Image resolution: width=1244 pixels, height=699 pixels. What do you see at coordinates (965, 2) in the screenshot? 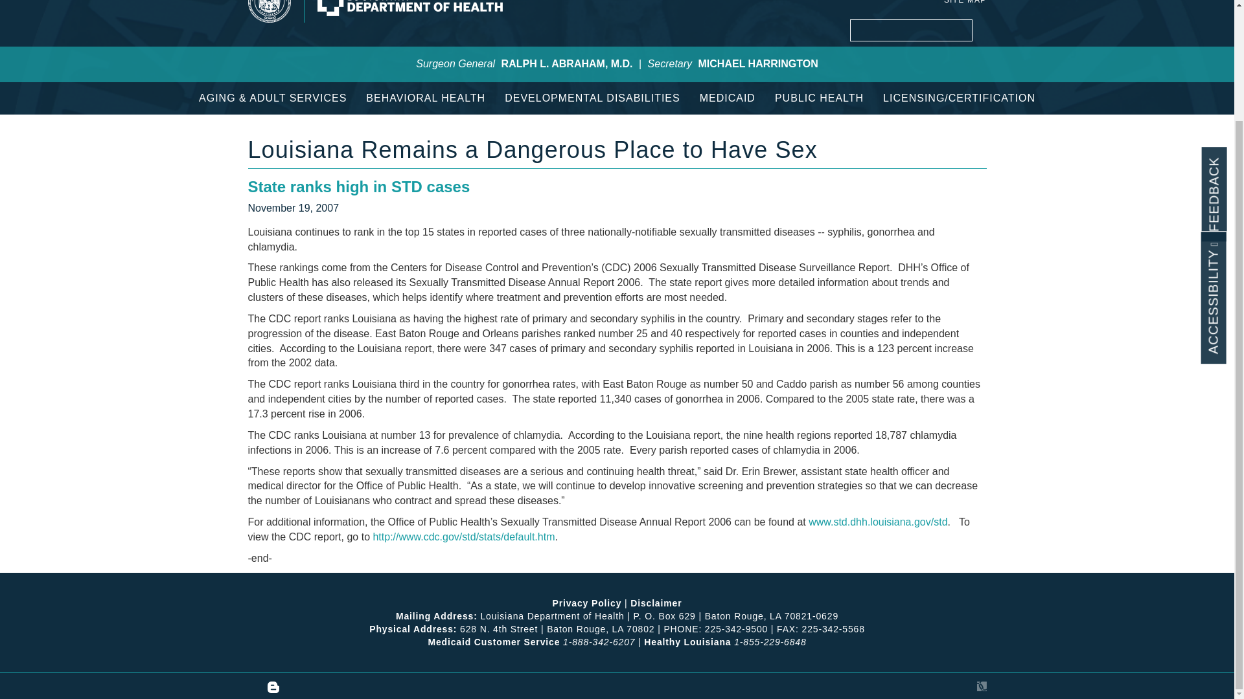
I see `SITE MAP` at bounding box center [965, 2].